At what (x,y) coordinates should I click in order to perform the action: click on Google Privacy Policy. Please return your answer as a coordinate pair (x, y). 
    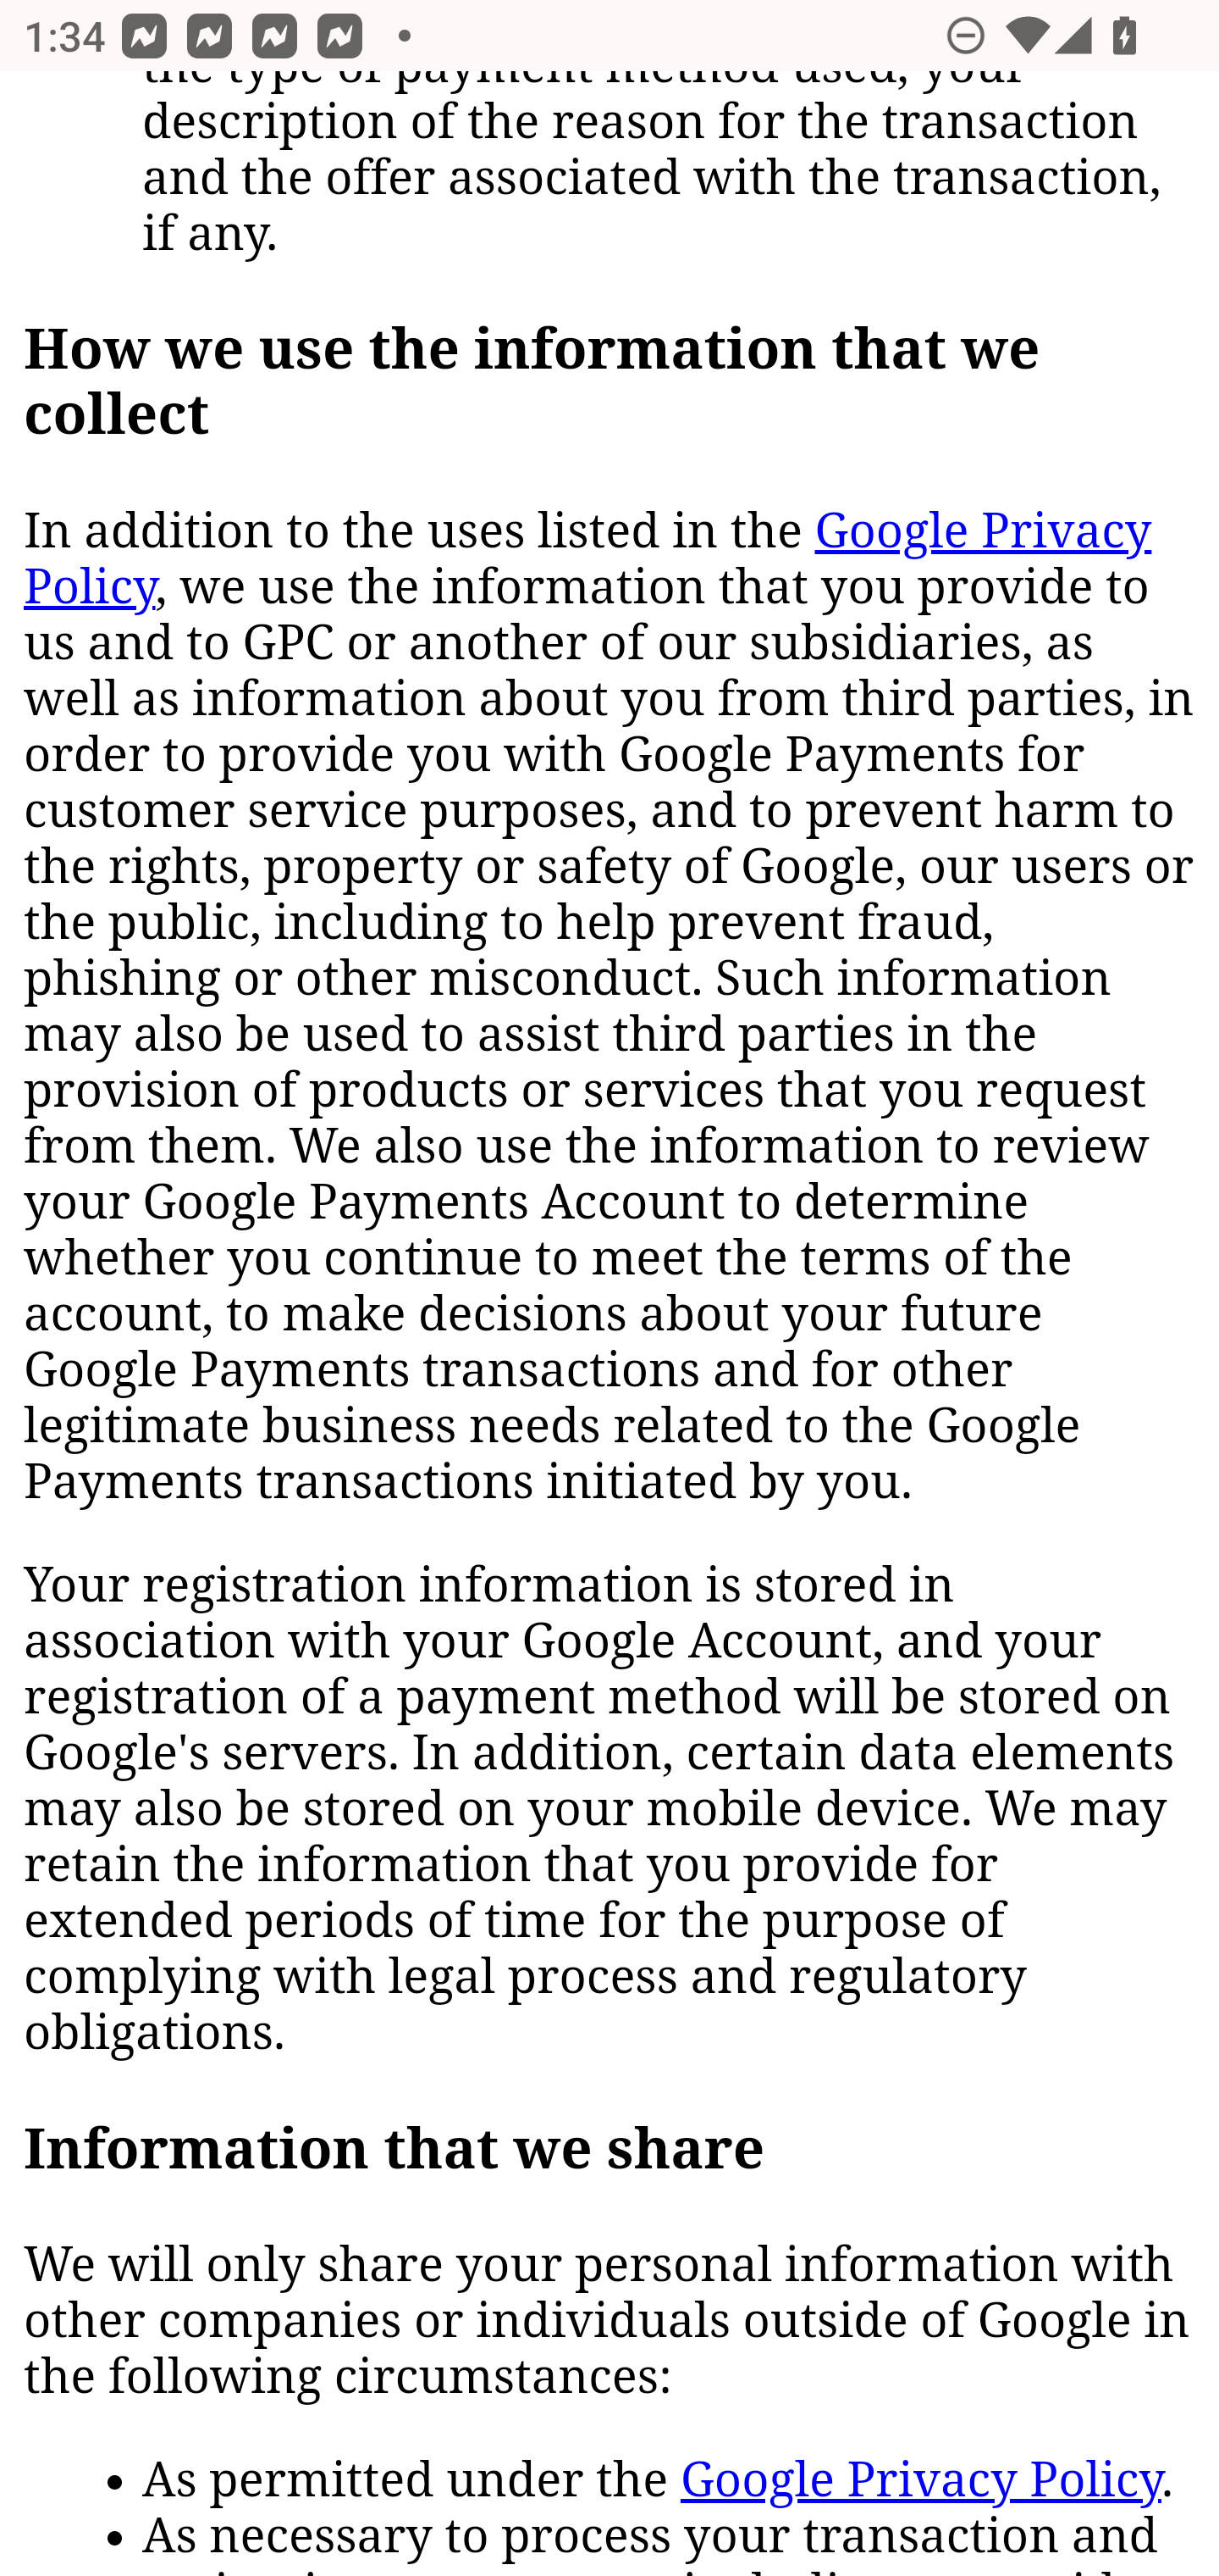
    Looking at the image, I should click on (587, 561).